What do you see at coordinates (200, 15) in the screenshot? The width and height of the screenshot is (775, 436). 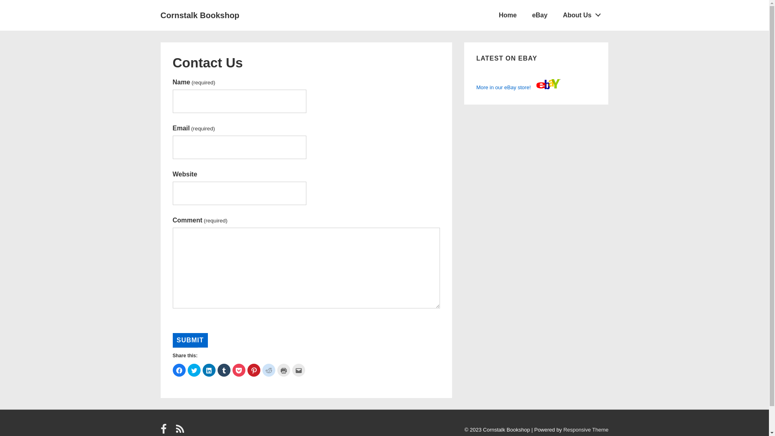 I see `Cornstalk Bookshop` at bounding box center [200, 15].